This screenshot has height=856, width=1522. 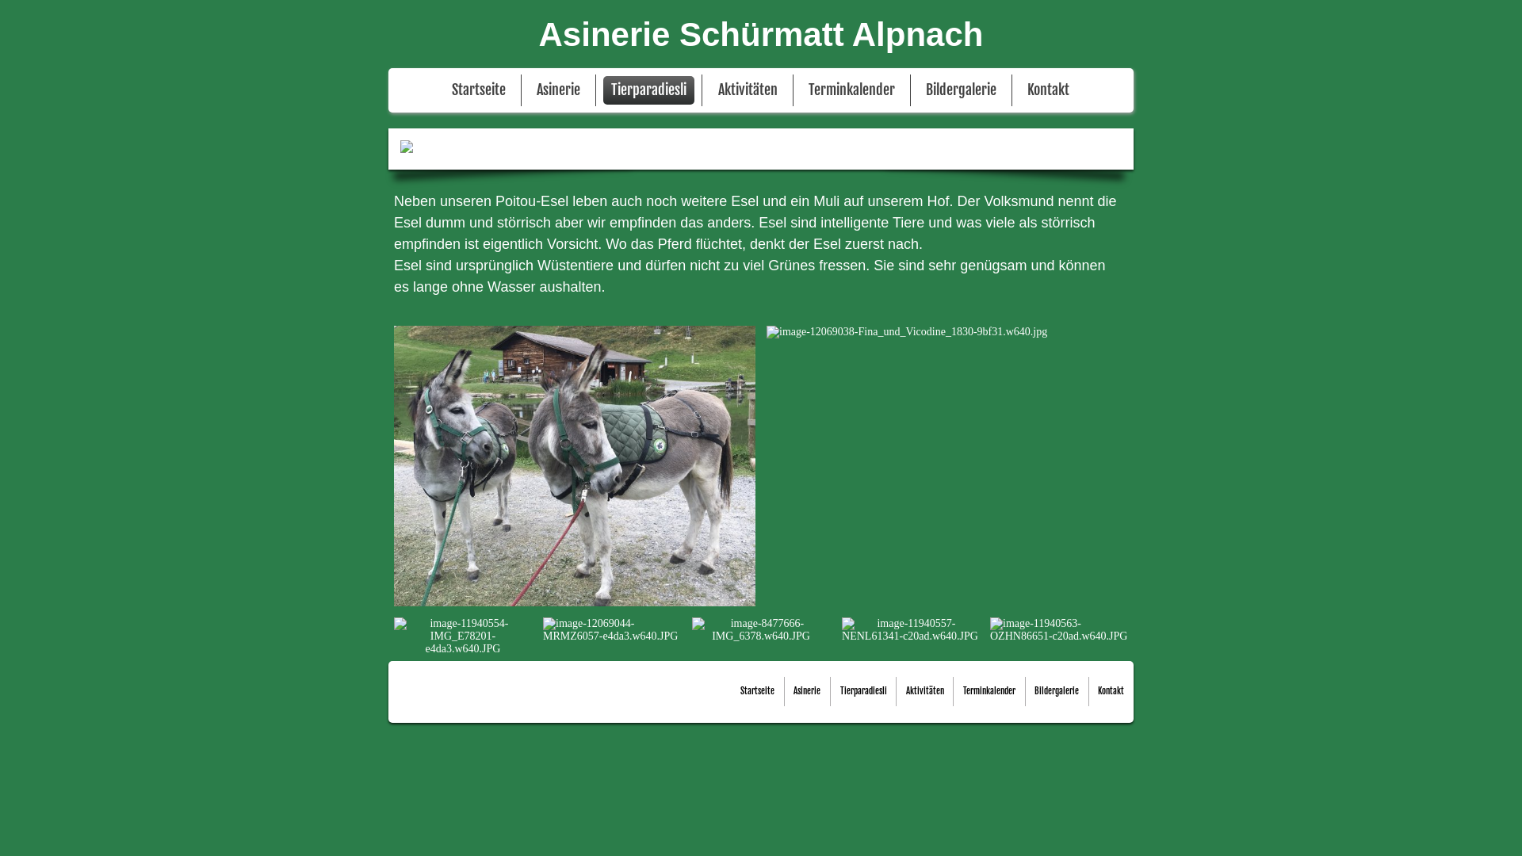 What do you see at coordinates (851, 90) in the screenshot?
I see `Terminkalender` at bounding box center [851, 90].